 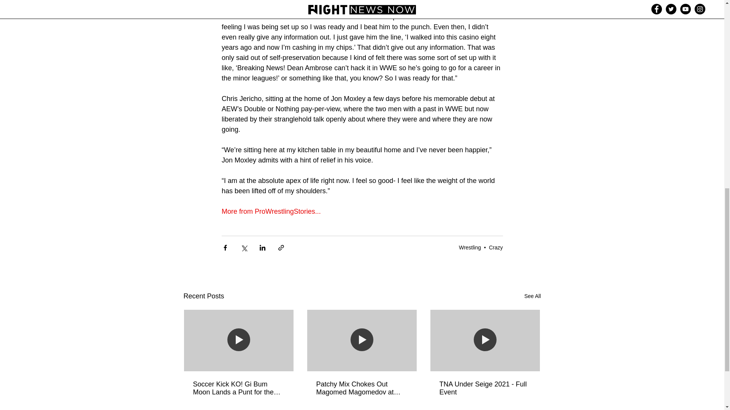 I want to click on TNA Under Seige 2021 - Full Event, so click(x=485, y=388).